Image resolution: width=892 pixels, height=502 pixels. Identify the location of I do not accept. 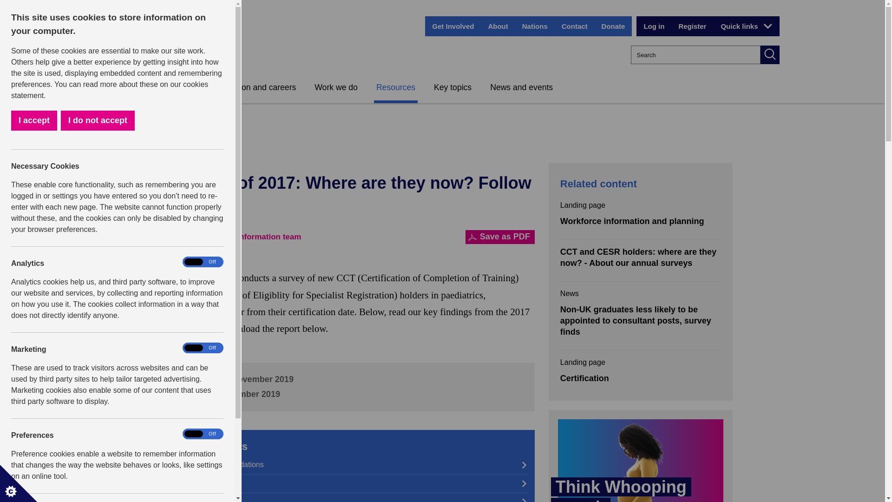
(50, 120).